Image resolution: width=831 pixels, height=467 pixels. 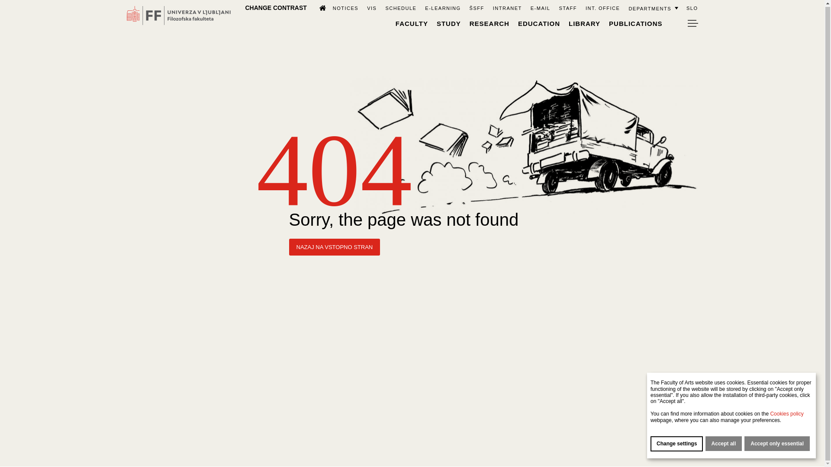 What do you see at coordinates (540, 7) in the screenshot?
I see `E-MAIL` at bounding box center [540, 7].